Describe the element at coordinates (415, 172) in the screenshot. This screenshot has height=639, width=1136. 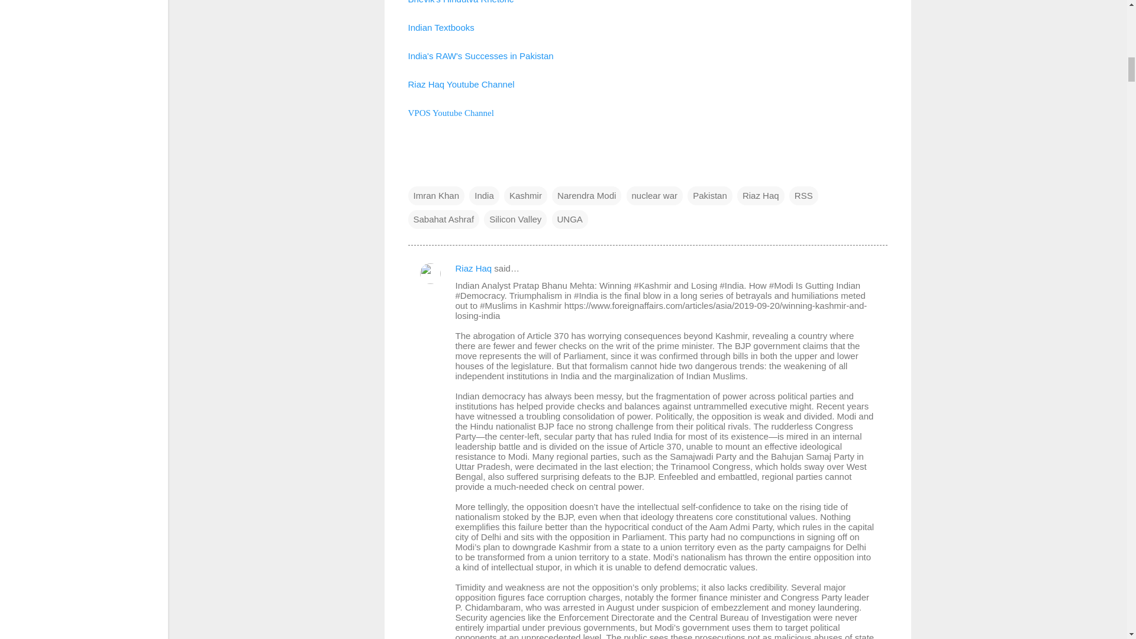
I see `Email Post` at that location.